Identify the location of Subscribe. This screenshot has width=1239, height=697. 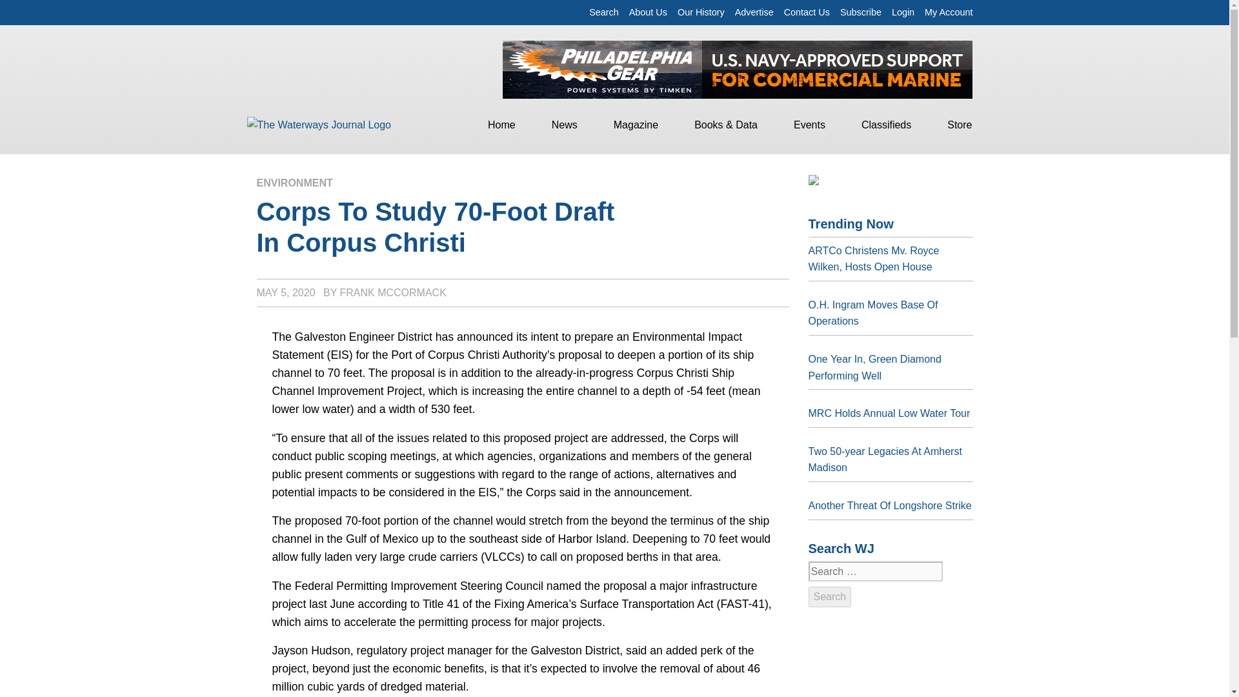
(860, 12).